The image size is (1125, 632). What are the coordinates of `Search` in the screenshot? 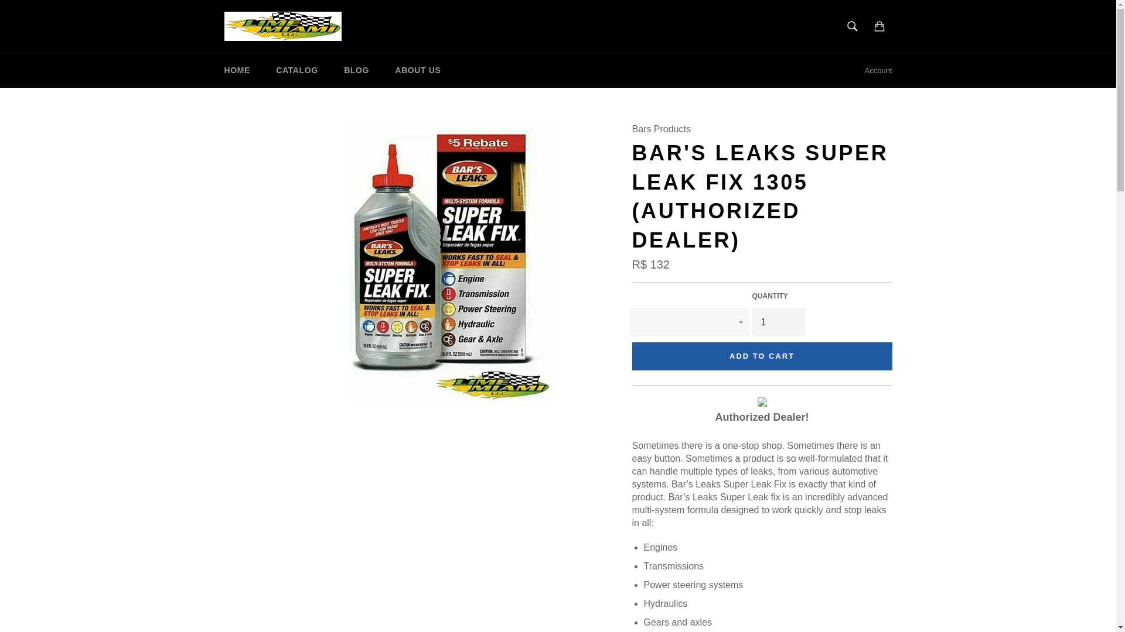 It's located at (853, 26).